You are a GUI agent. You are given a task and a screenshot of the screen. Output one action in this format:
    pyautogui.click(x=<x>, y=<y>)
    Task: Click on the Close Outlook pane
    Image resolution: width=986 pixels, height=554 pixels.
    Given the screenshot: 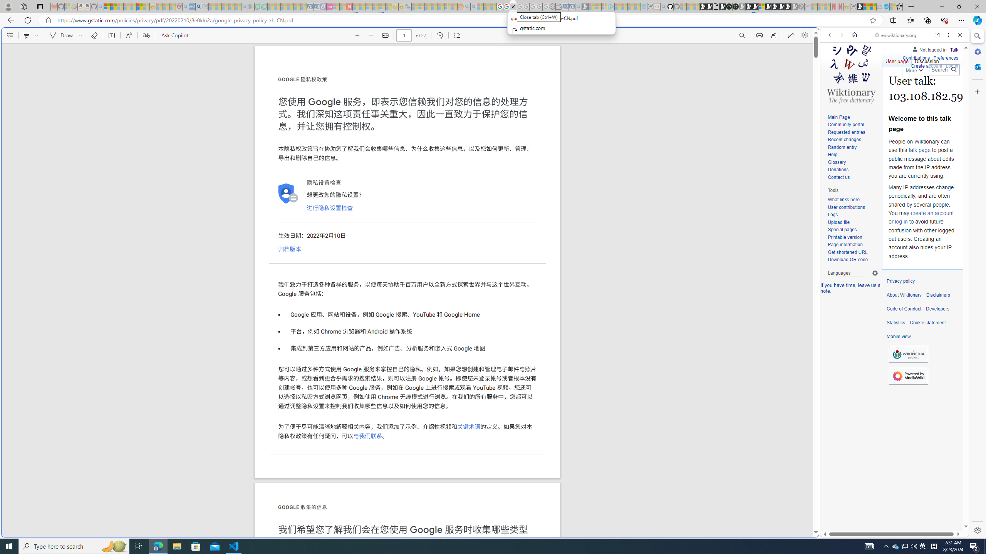 What is the action you would take?
    pyautogui.click(x=977, y=67)
    